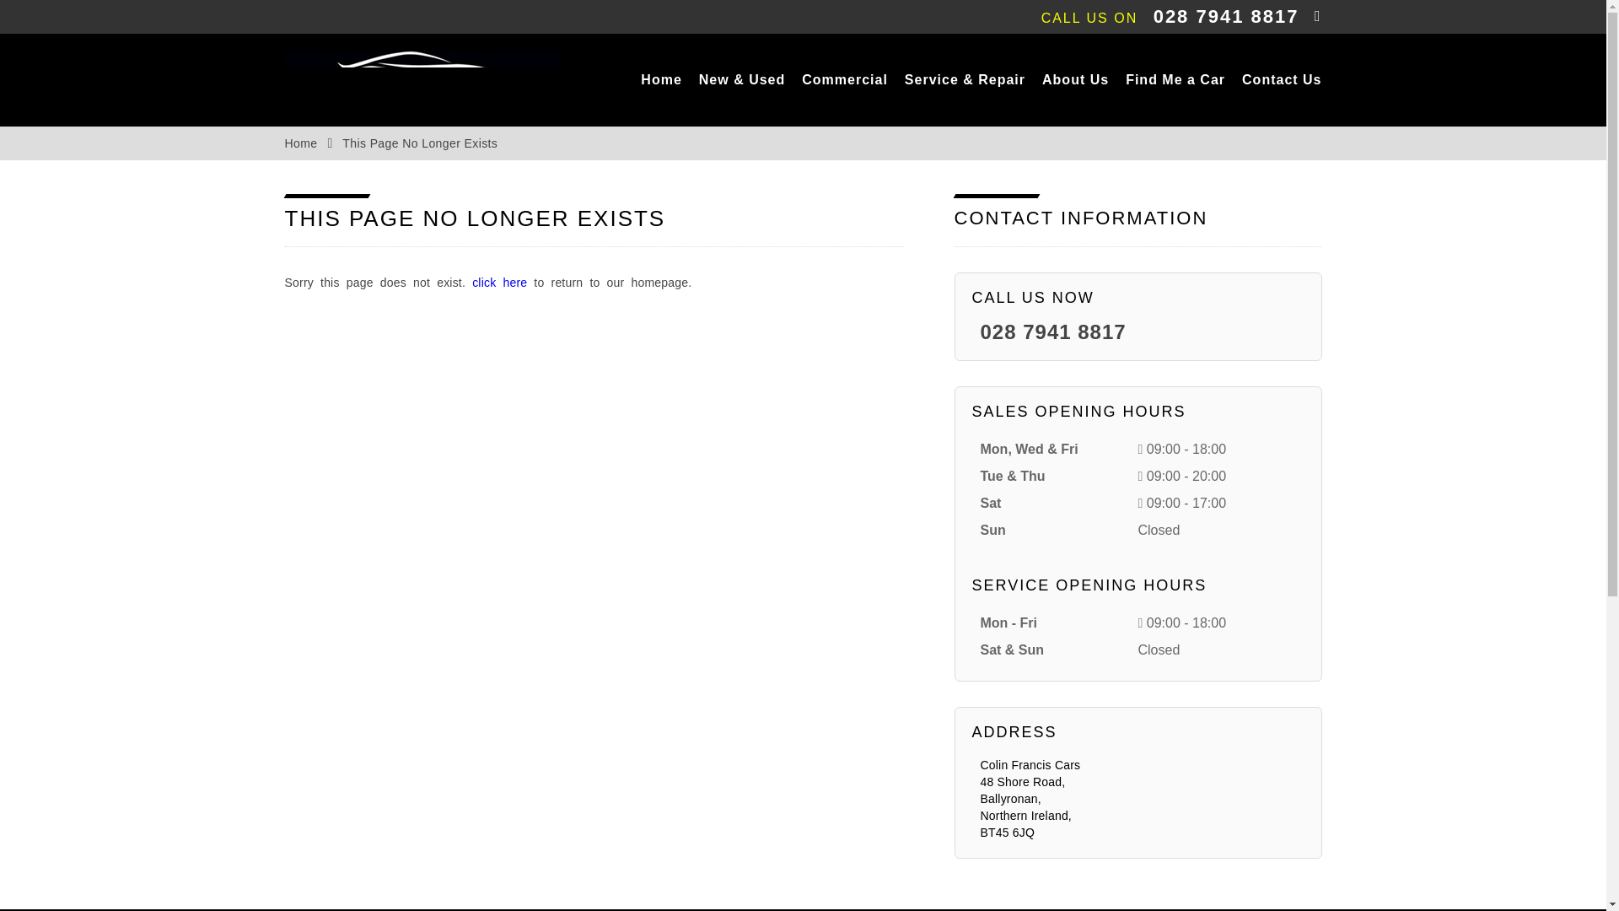 This screenshot has width=1619, height=911. What do you see at coordinates (499, 283) in the screenshot?
I see `click here` at bounding box center [499, 283].